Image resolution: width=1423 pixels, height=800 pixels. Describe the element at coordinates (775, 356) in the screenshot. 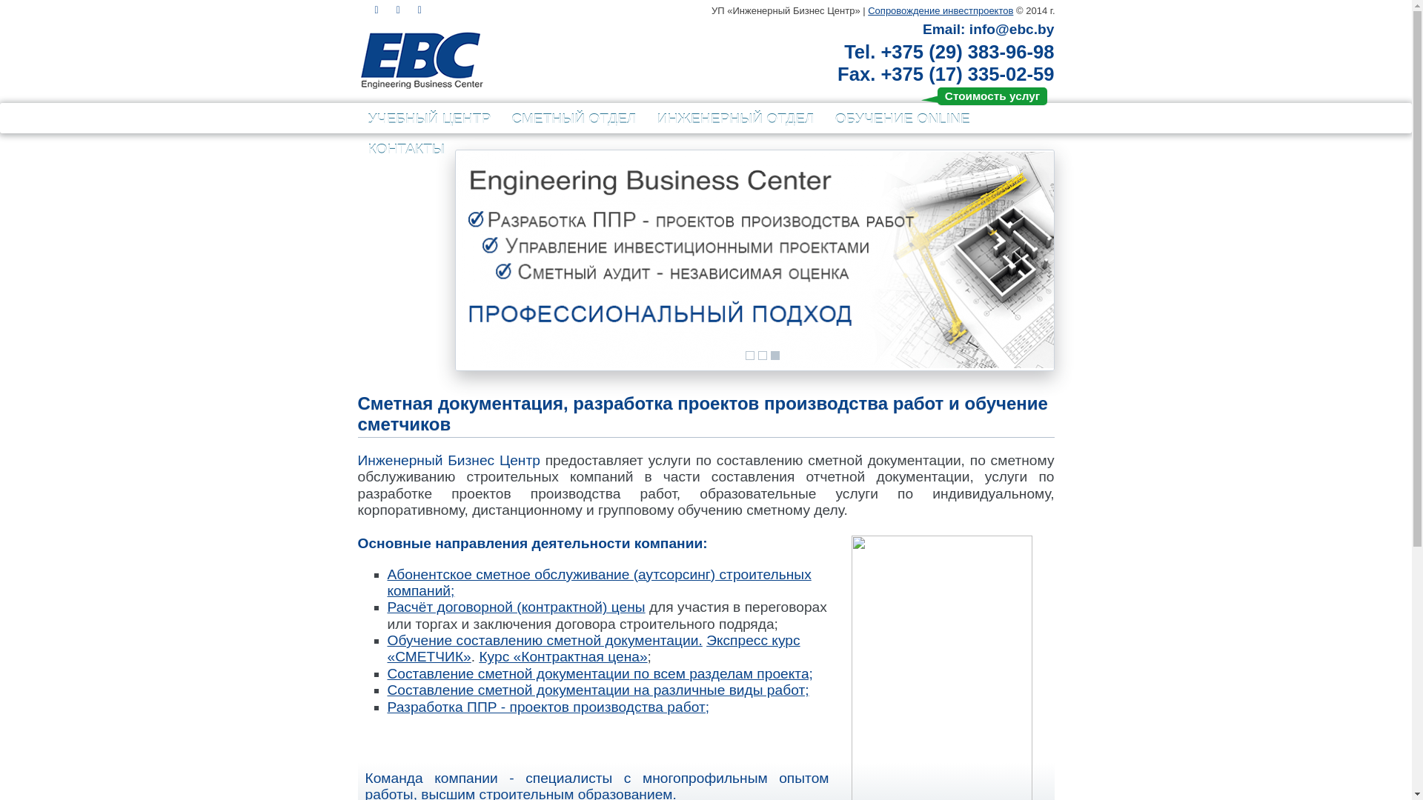

I see `3` at that location.